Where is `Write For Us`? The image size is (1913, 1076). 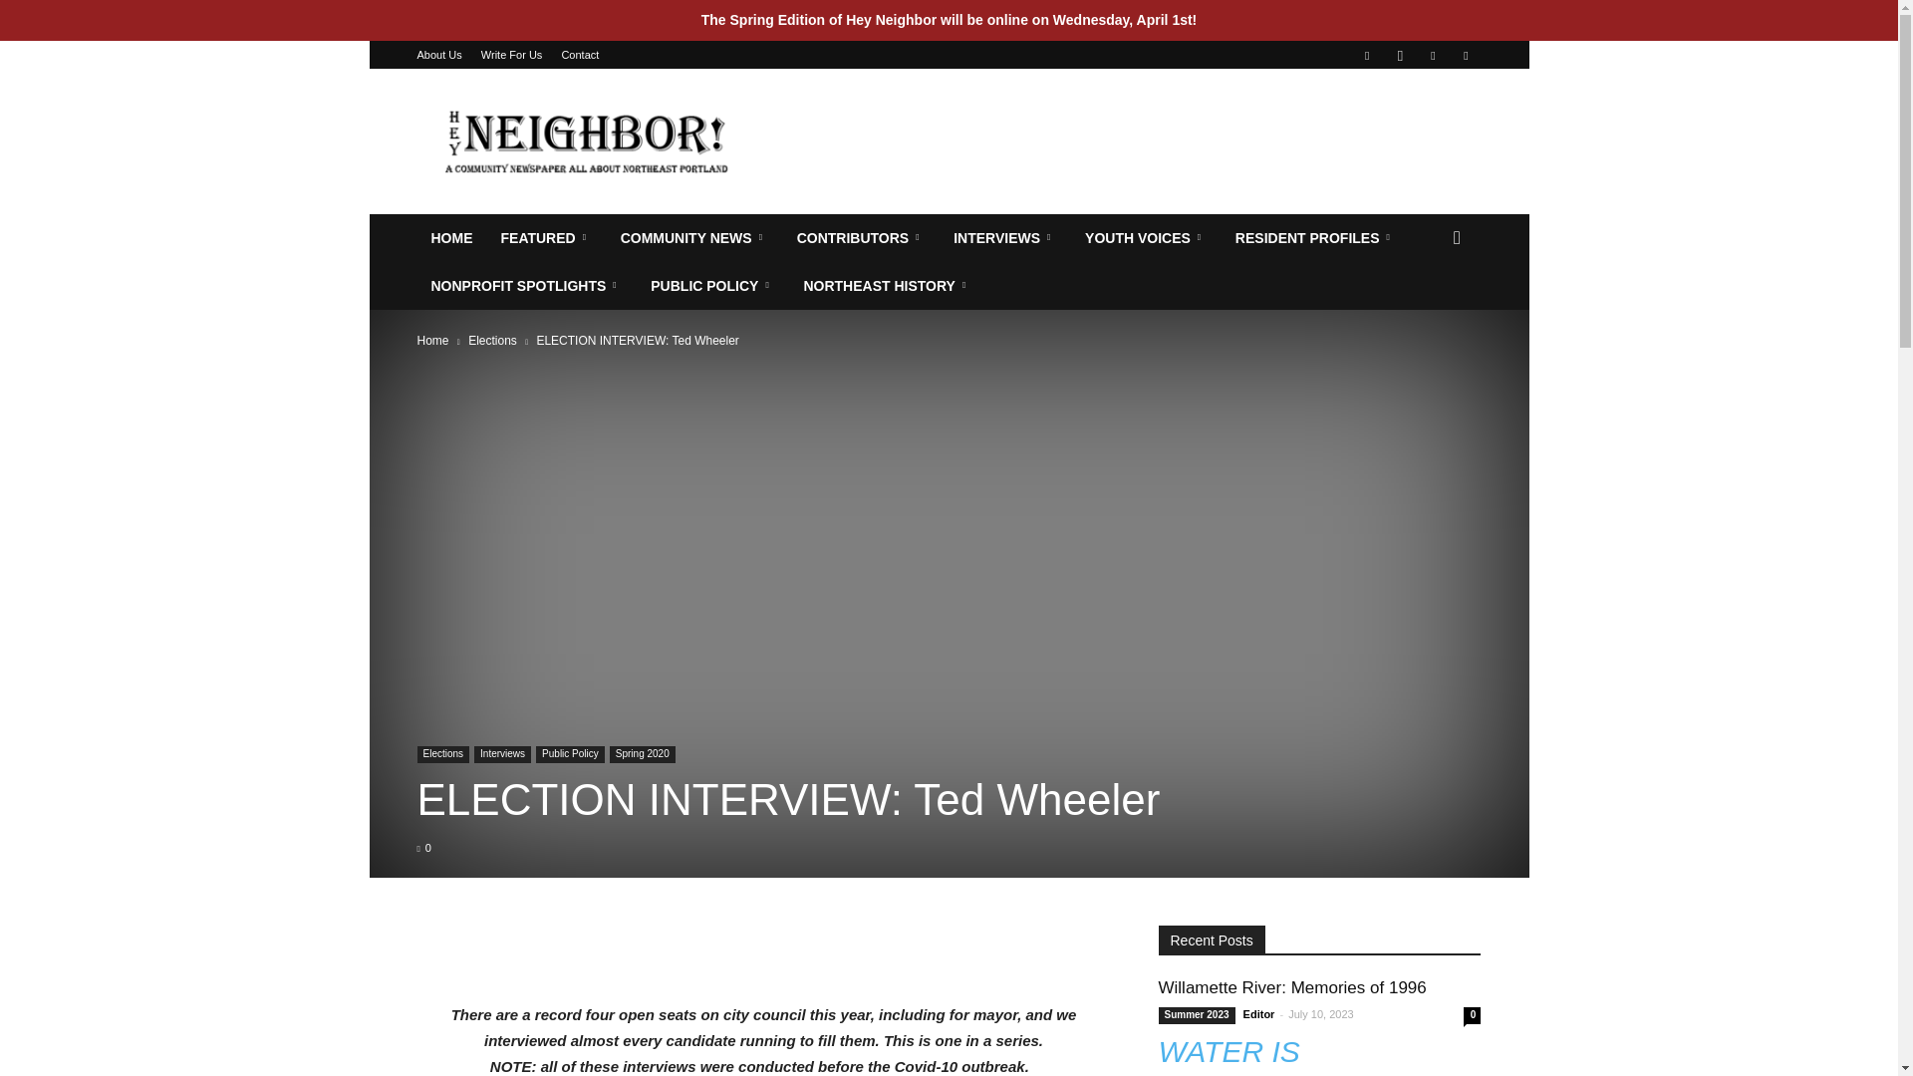
Write For Us is located at coordinates (512, 54).